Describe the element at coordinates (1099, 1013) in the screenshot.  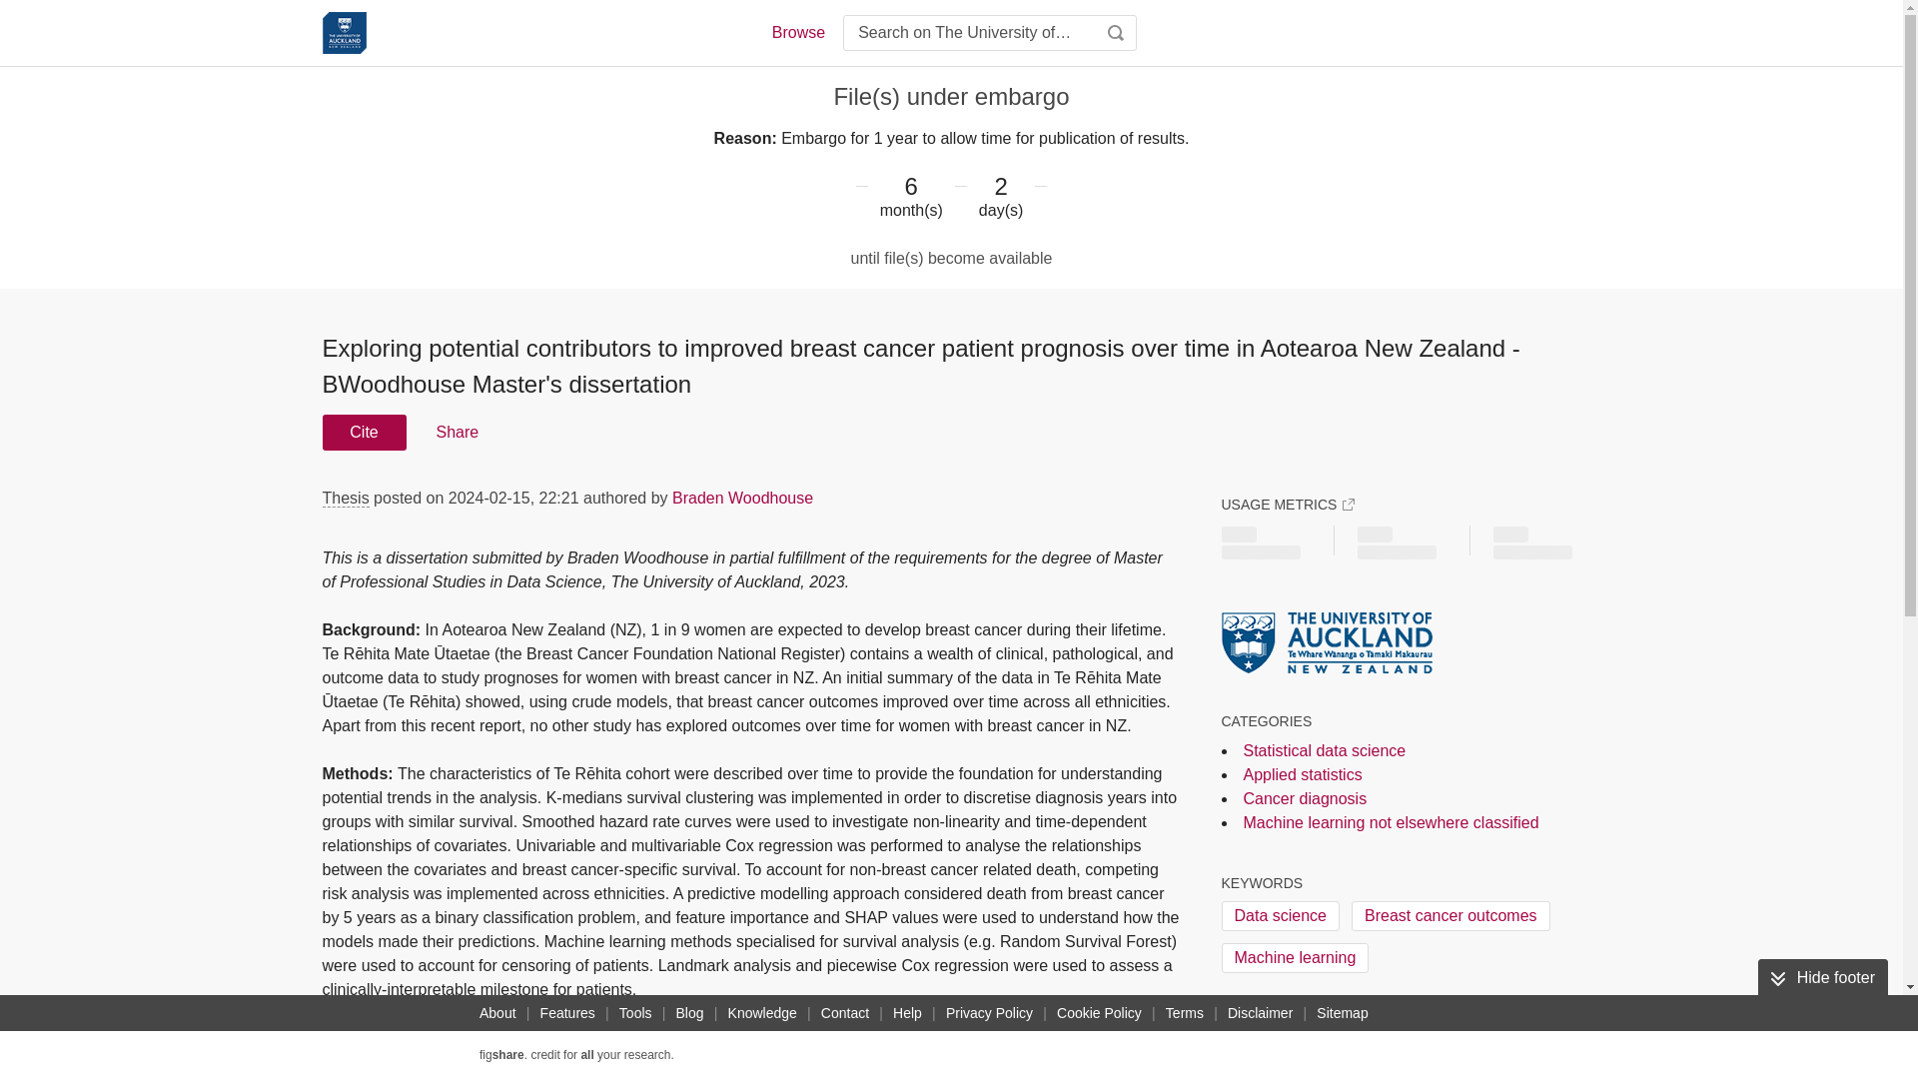
I see `Cookie Policy` at that location.